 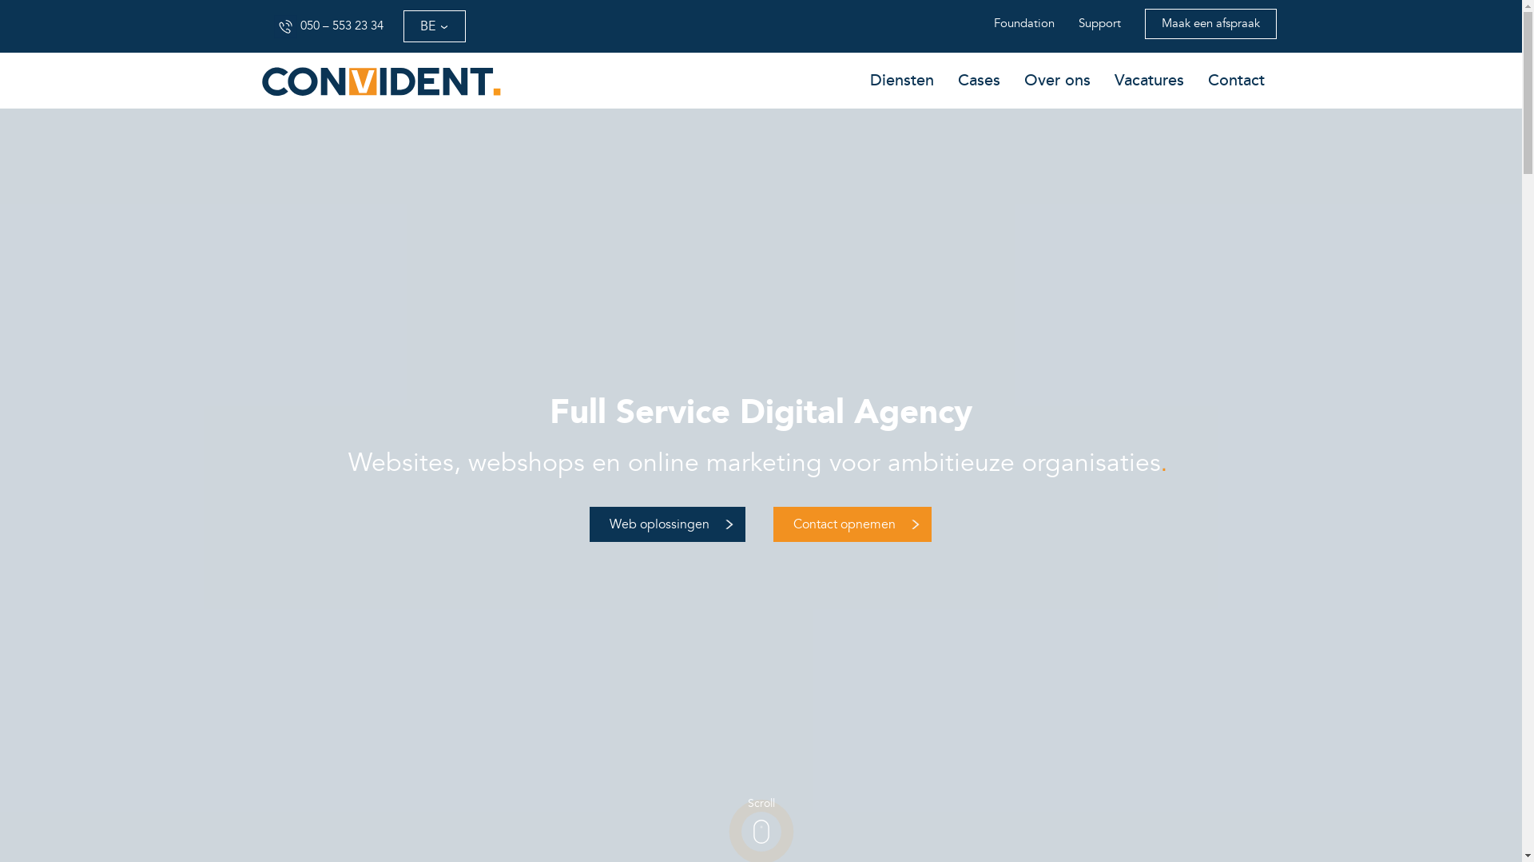 What do you see at coordinates (1149, 80) in the screenshot?
I see `Vacatures` at bounding box center [1149, 80].